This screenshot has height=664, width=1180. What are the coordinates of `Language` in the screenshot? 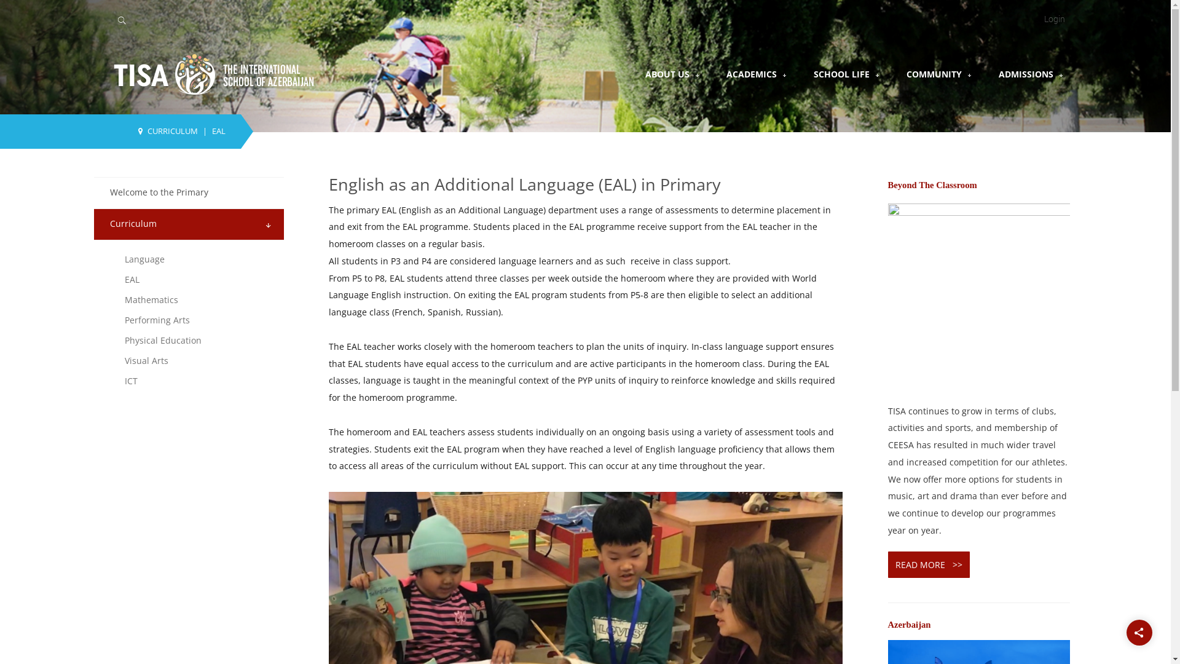 It's located at (199, 259).